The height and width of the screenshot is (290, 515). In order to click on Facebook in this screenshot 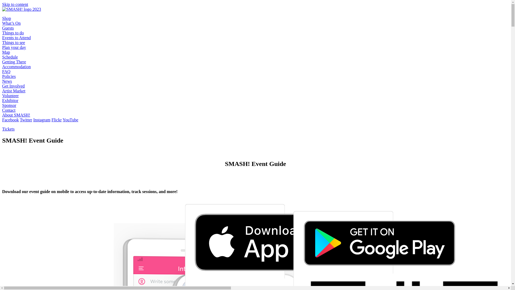, I will do `click(10, 120)`.